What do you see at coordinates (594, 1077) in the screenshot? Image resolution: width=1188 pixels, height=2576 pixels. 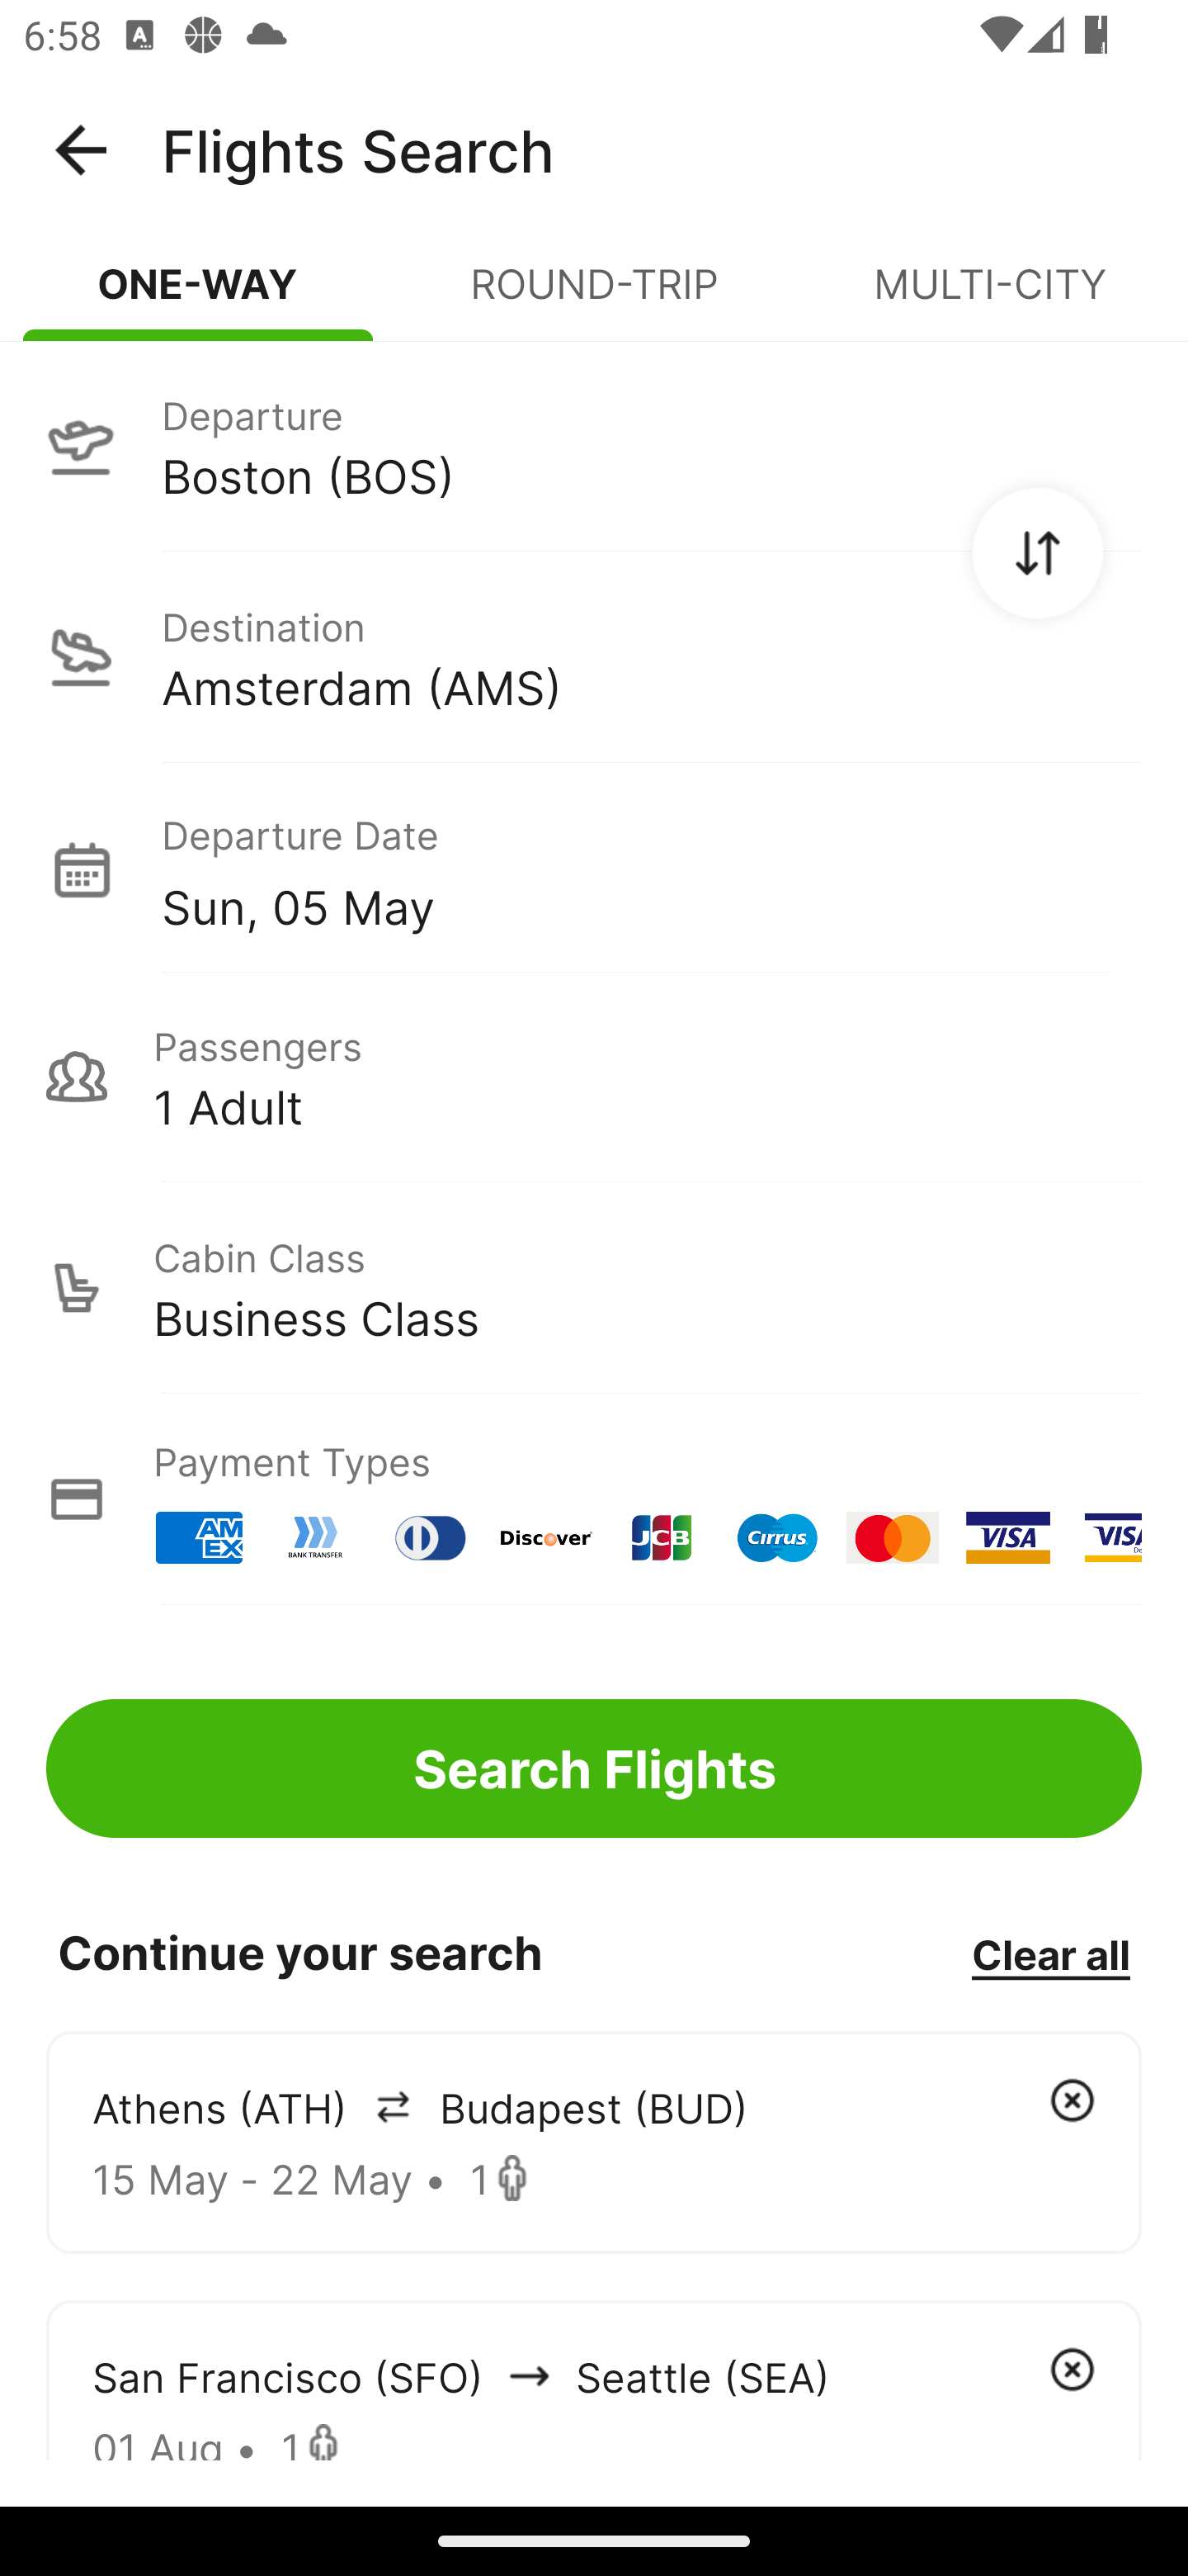 I see `Passengers 1 Adult` at bounding box center [594, 1077].